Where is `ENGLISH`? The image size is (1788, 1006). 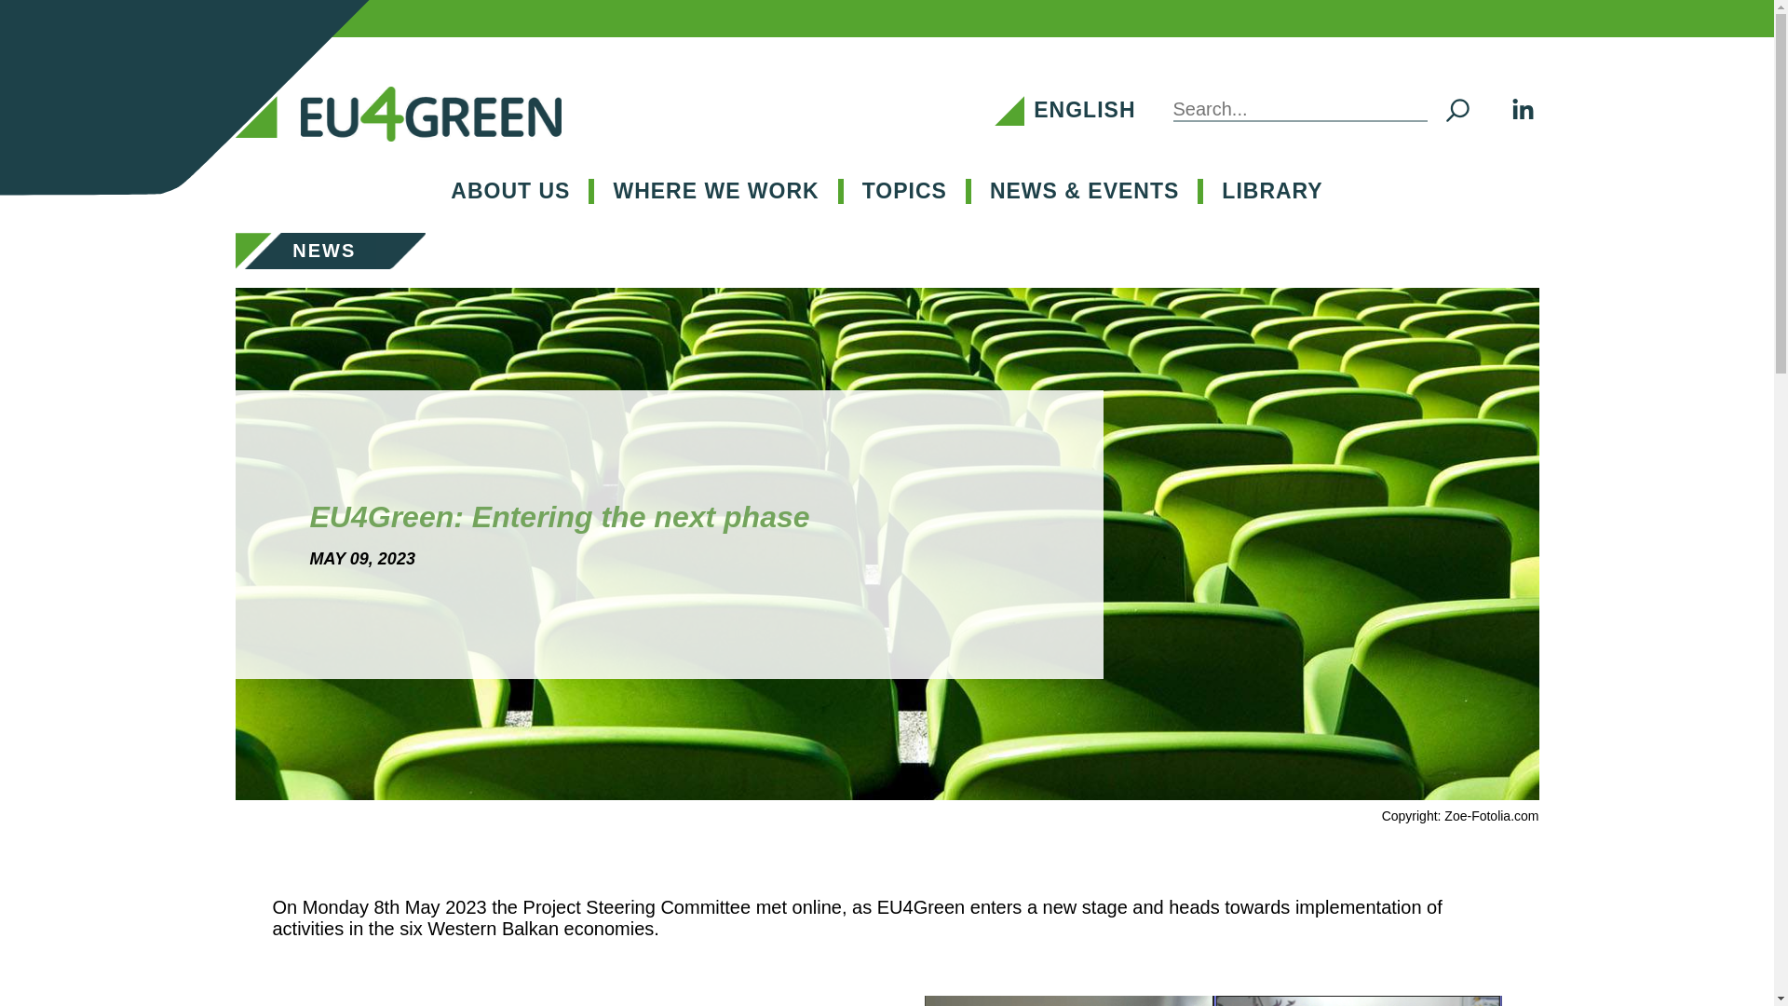 ENGLISH is located at coordinates (1084, 109).